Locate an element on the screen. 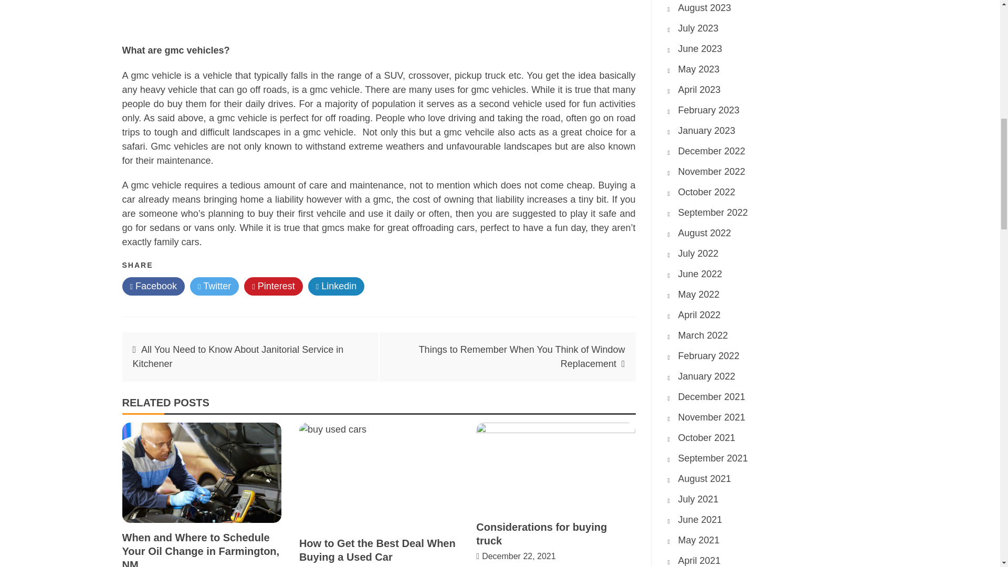  December 22, 2021 is located at coordinates (519, 556).